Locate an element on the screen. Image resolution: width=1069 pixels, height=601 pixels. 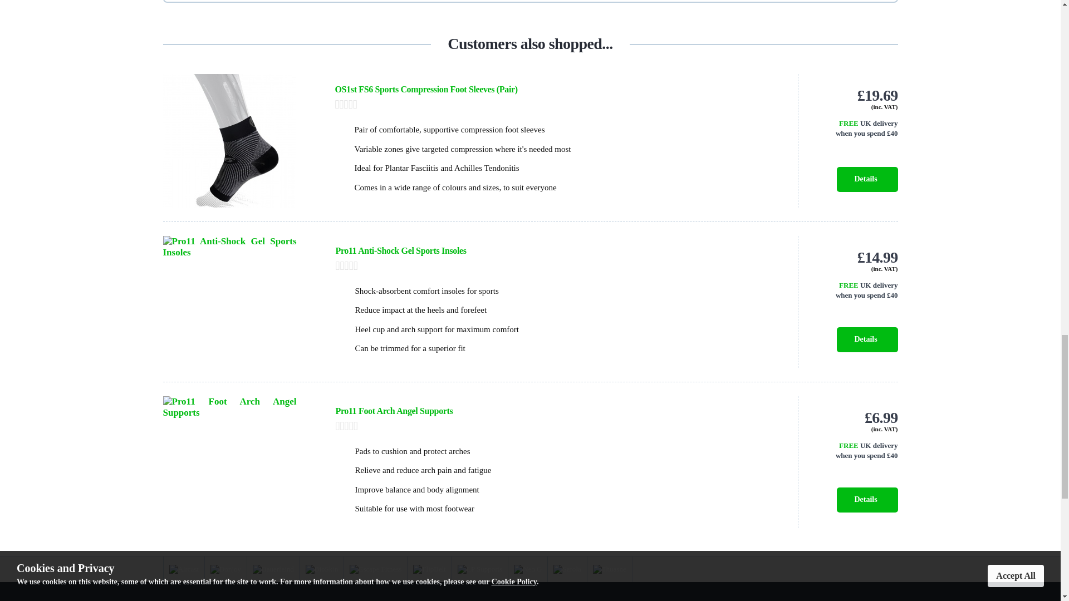
Pro11 Foot Arch Angel Supports is located at coordinates (394, 411).